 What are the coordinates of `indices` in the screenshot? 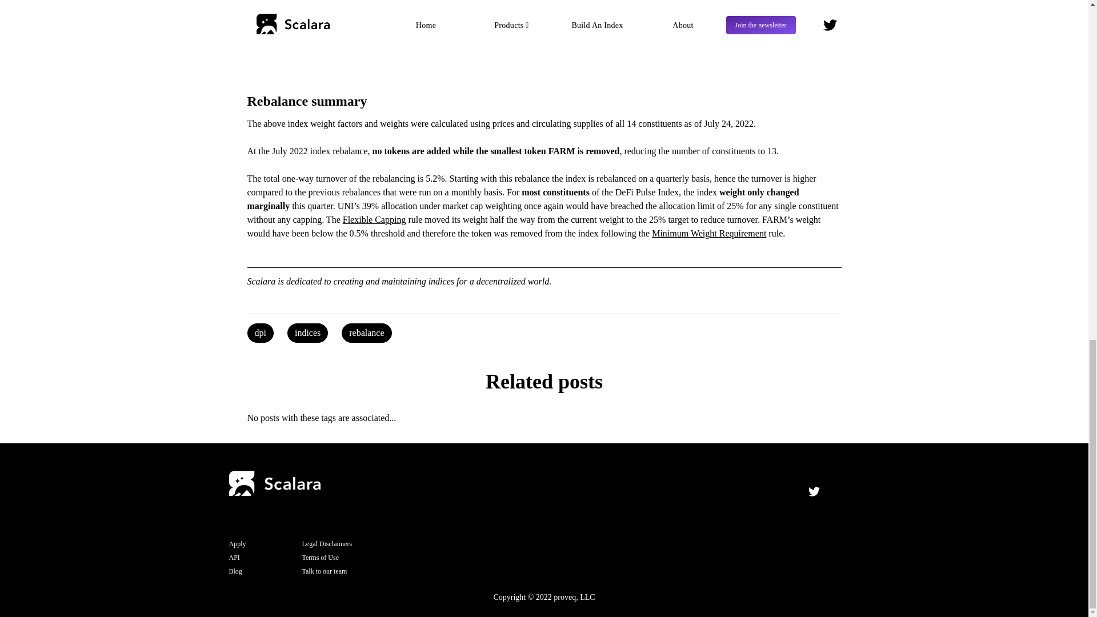 It's located at (307, 332).